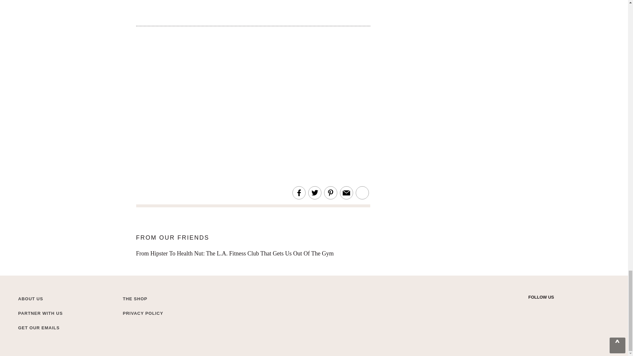  Describe the element at coordinates (531, 308) in the screenshot. I see `Twitter` at that location.